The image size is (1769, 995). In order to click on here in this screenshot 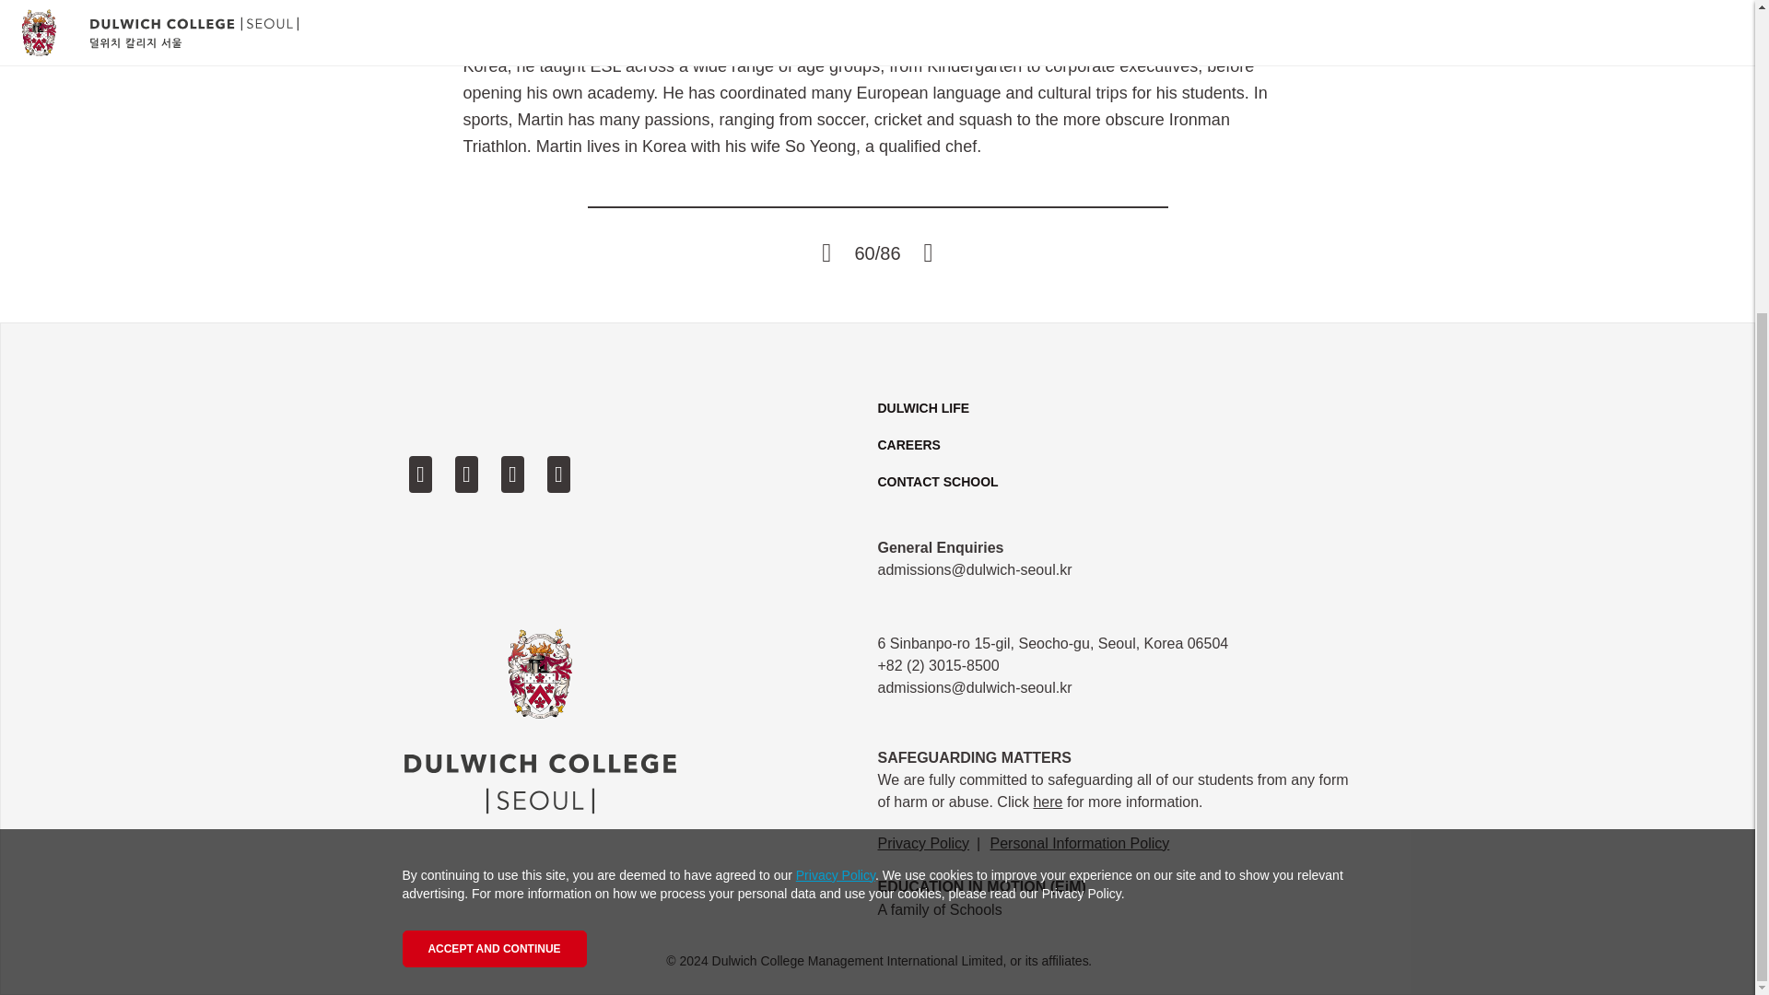, I will do `click(1048, 802)`.